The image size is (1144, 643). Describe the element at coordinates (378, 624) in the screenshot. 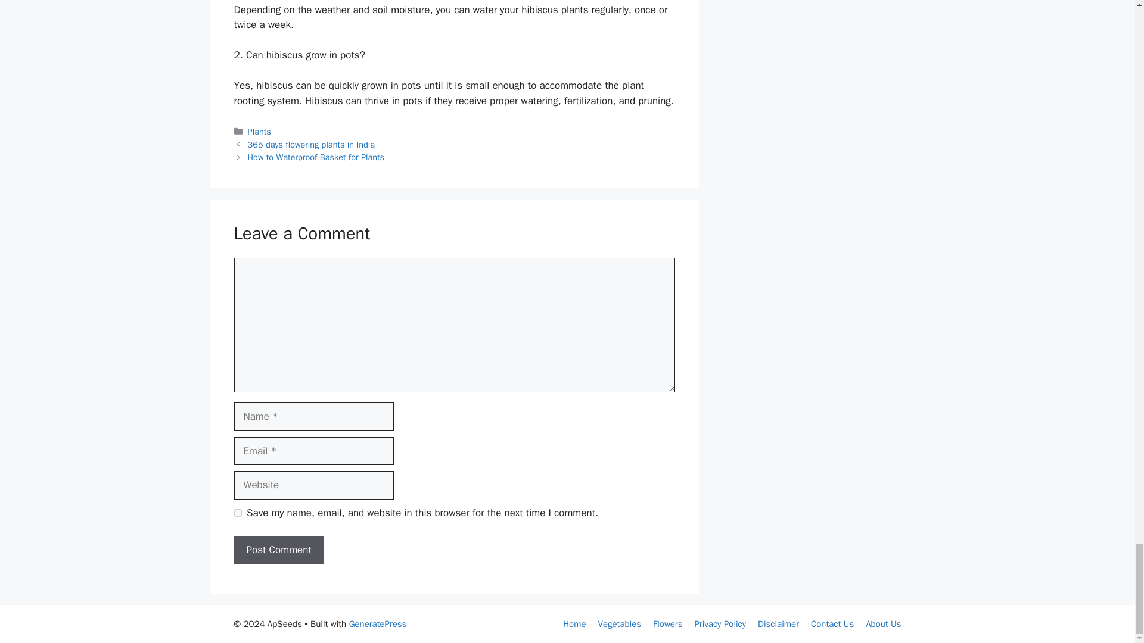

I see `GeneratePress` at that location.